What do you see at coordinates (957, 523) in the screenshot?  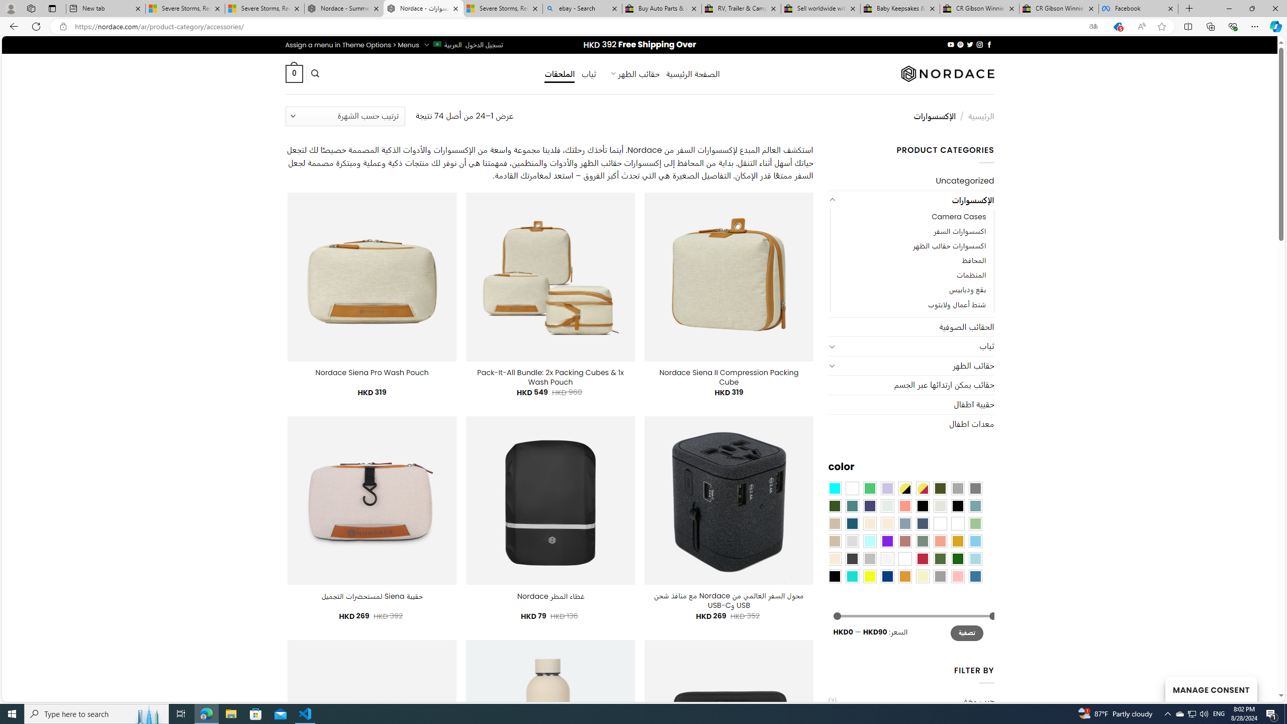 I see `Khaki` at bounding box center [957, 523].